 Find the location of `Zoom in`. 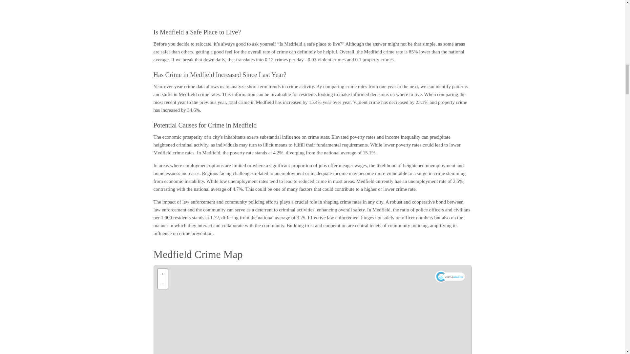

Zoom in is located at coordinates (162, 274).